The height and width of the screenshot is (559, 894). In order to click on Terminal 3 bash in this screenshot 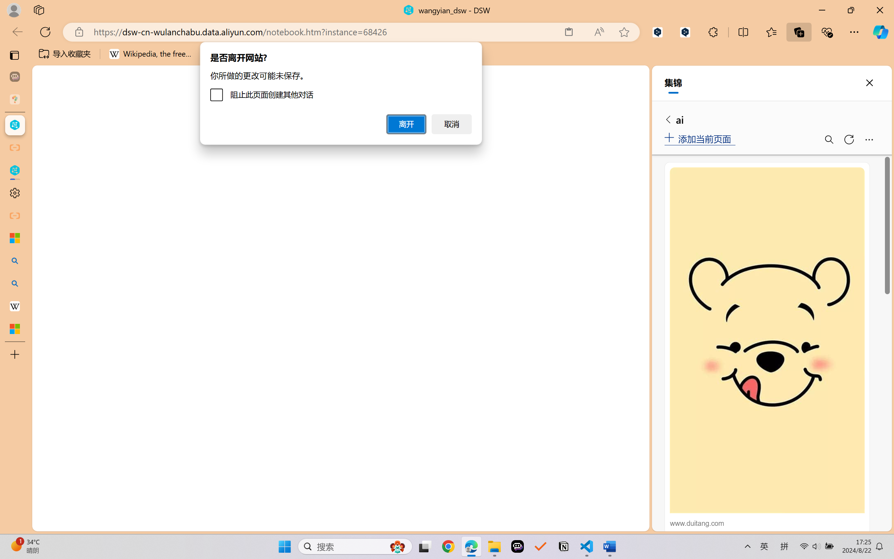, I will do `click(611, 170)`.